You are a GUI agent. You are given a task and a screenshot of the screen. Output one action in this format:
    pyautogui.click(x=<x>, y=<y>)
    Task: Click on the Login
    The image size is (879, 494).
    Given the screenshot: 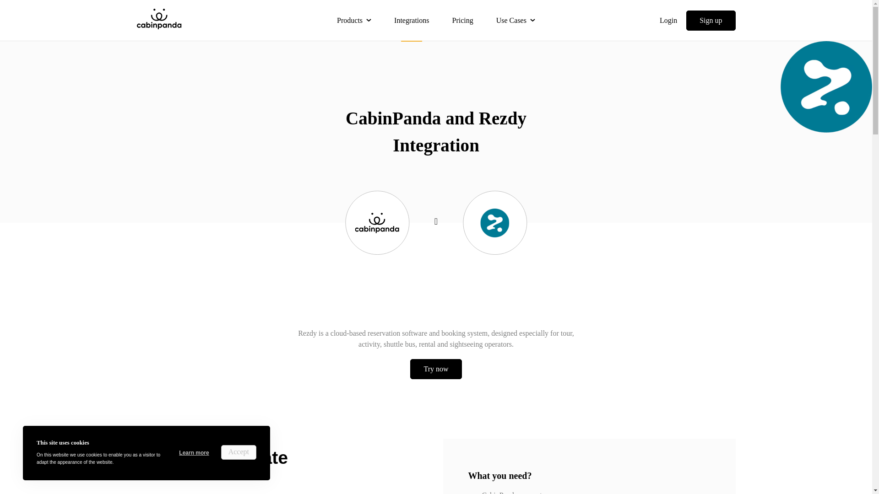 What is the action you would take?
    pyautogui.click(x=668, y=20)
    